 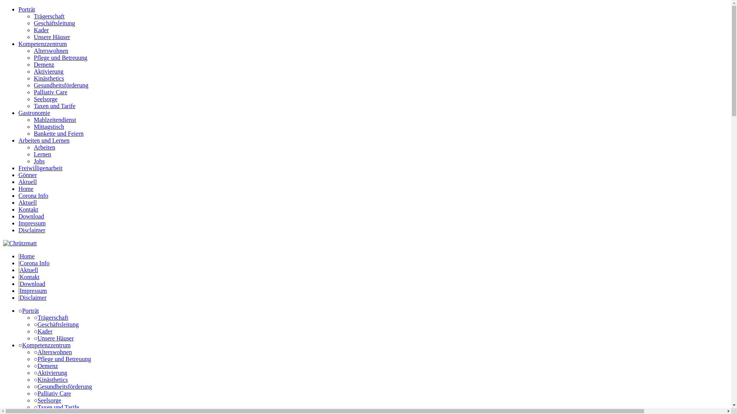 What do you see at coordinates (51, 51) in the screenshot?
I see `Alterswohnen` at bounding box center [51, 51].